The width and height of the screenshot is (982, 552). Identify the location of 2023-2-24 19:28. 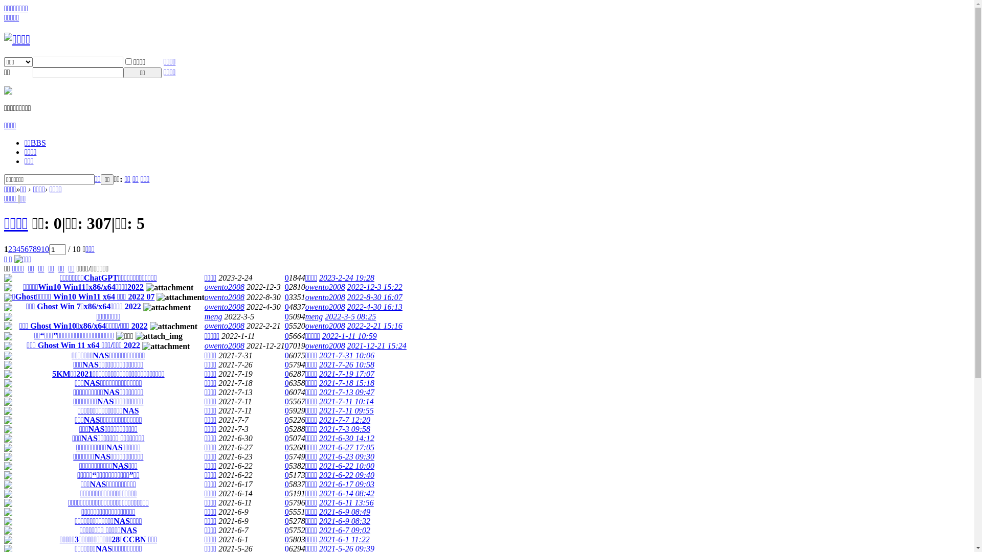
(347, 278).